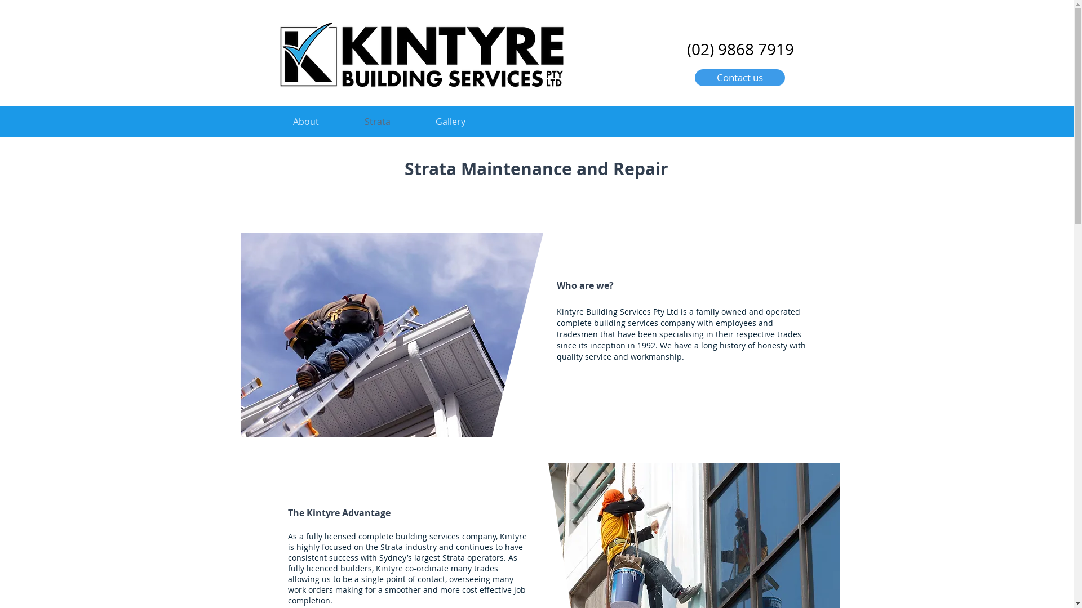  What do you see at coordinates (739, 78) in the screenshot?
I see `Contact us` at bounding box center [739, 78].